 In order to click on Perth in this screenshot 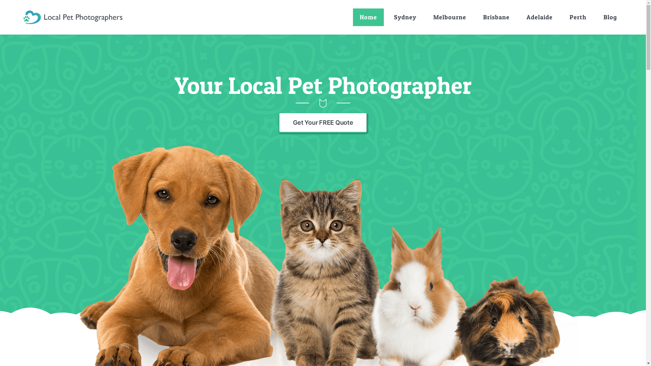, I will do `click(578, 17)`.